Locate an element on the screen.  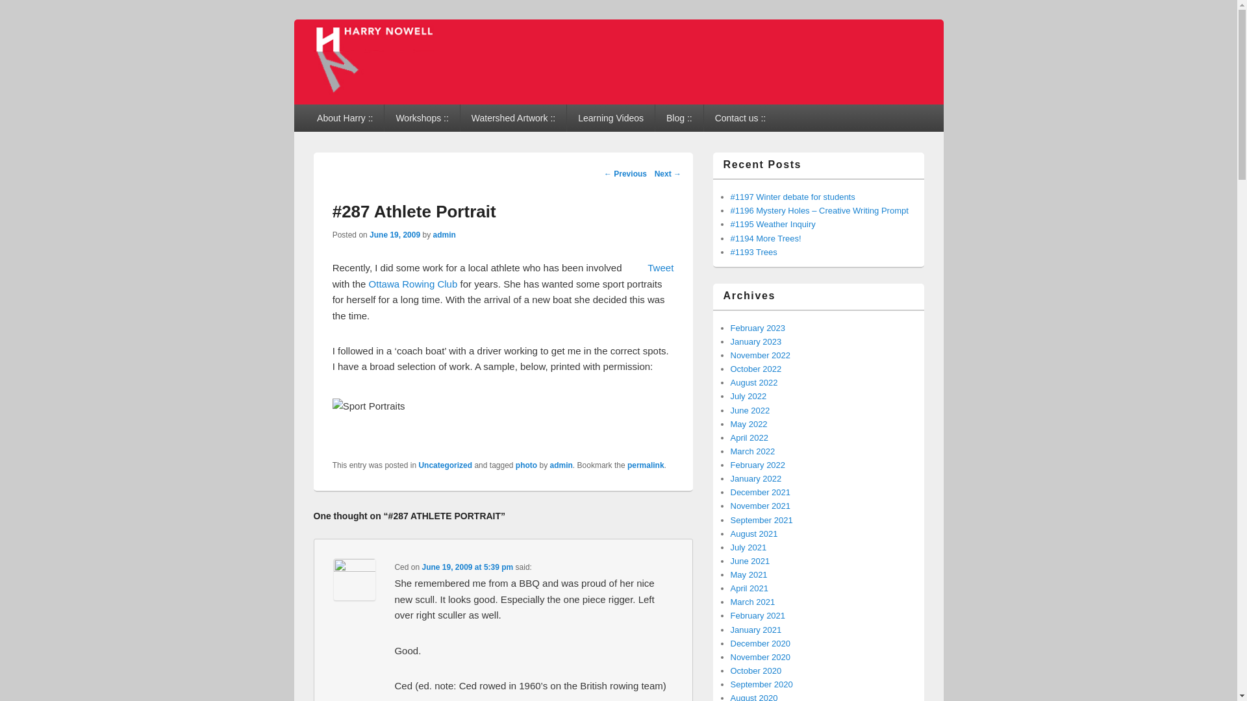
permalink is located at coordinates (646, 465).